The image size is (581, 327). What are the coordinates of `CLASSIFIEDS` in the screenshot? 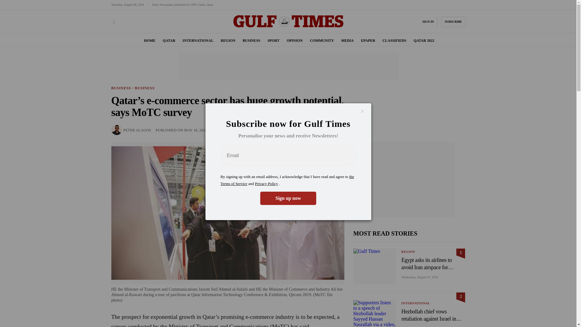 It's located at (394, 41).